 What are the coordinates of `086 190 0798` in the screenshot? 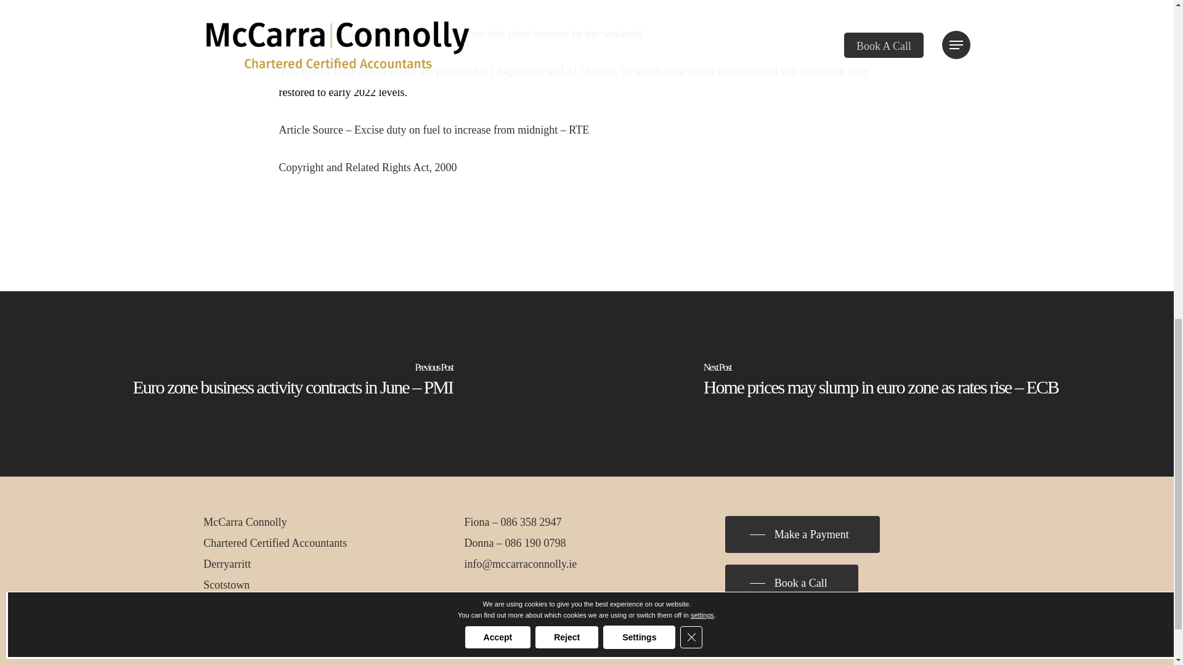 It's located at (535, 543).